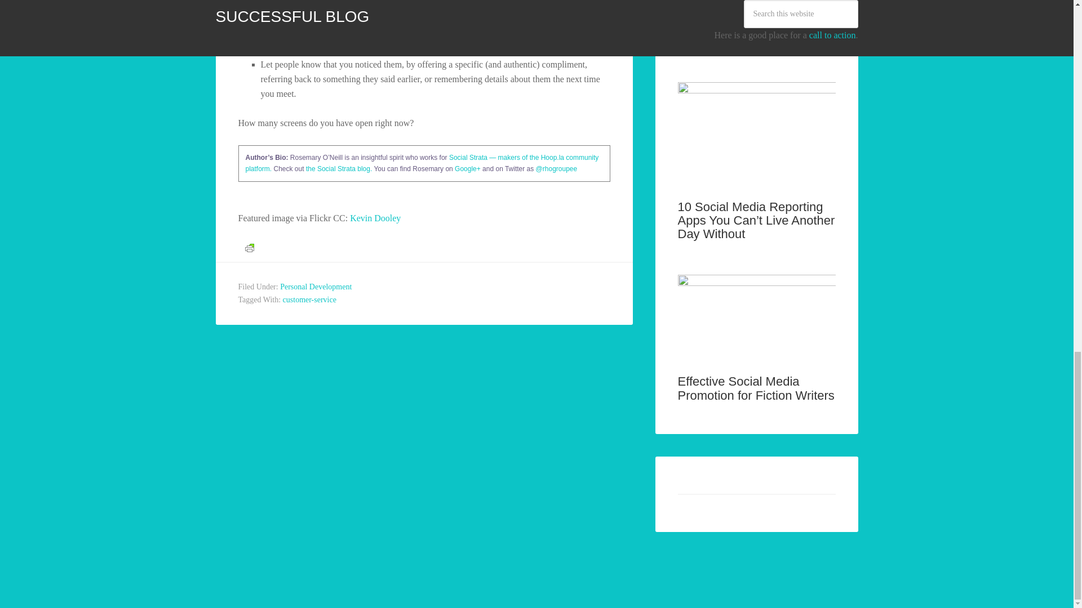  What do you see at coordinates (375, 218) in the screenshot?
I see `Go to Kevin Dooley's photostream` at bounding box center [375, 218].